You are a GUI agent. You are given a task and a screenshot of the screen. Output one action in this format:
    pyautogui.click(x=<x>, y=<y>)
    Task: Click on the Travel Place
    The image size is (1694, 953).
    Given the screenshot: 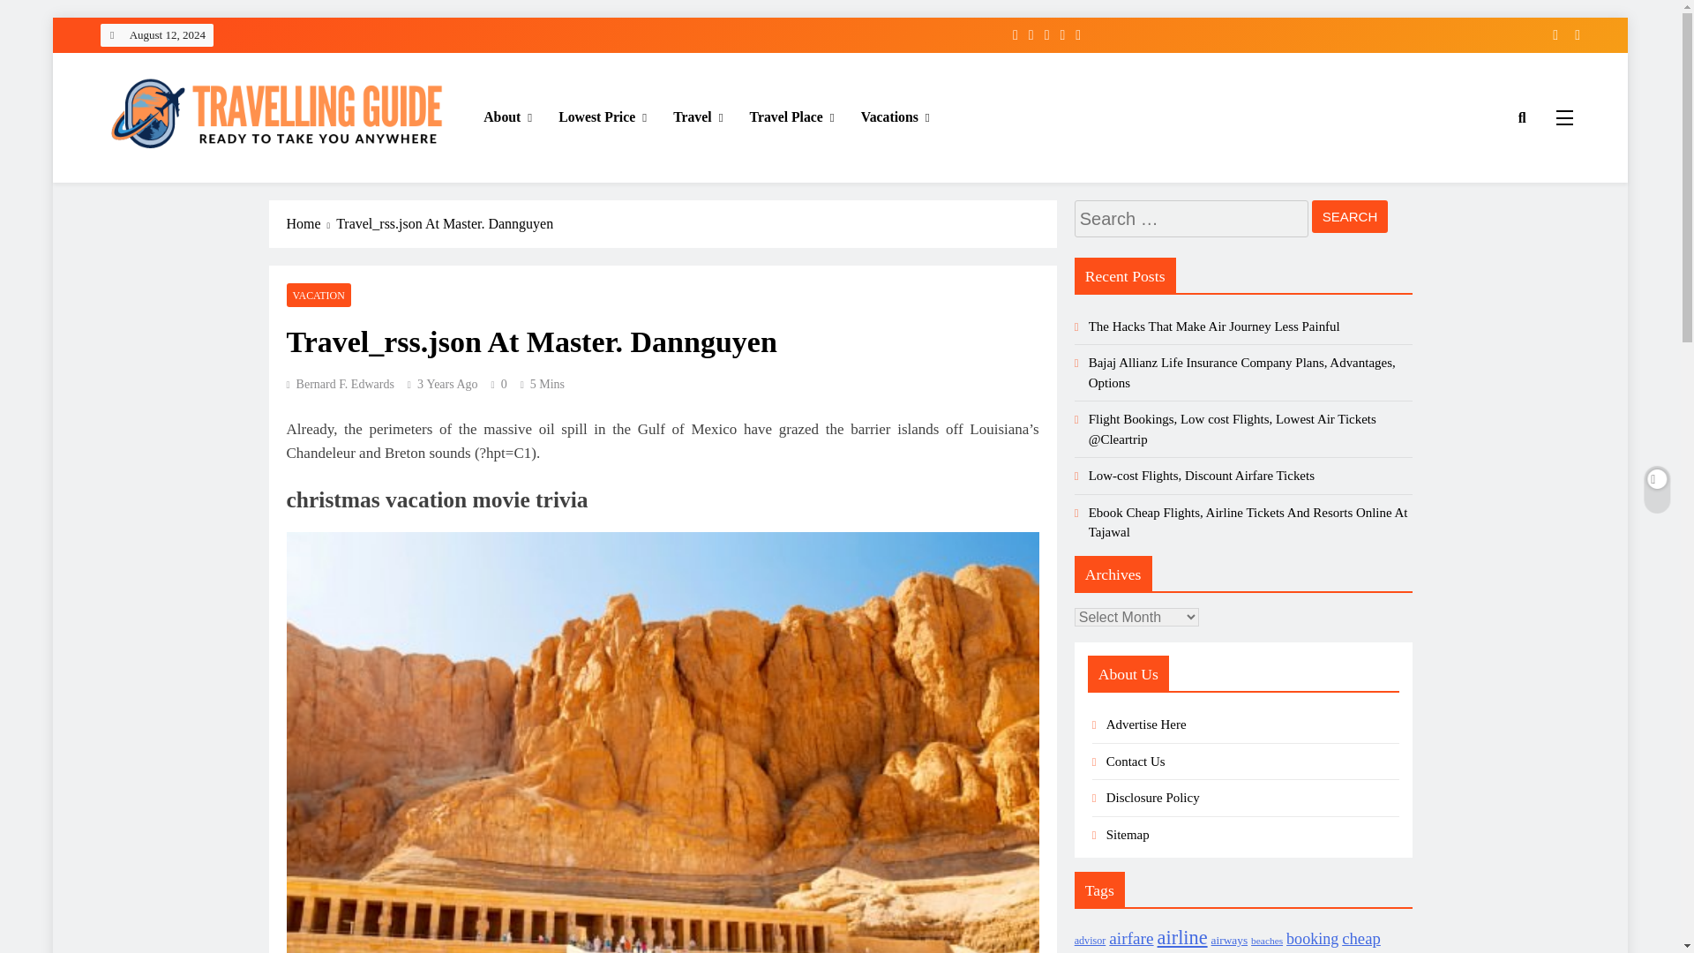 What is the action you would take?
    pyautogui.click(x=792, y=116)
    